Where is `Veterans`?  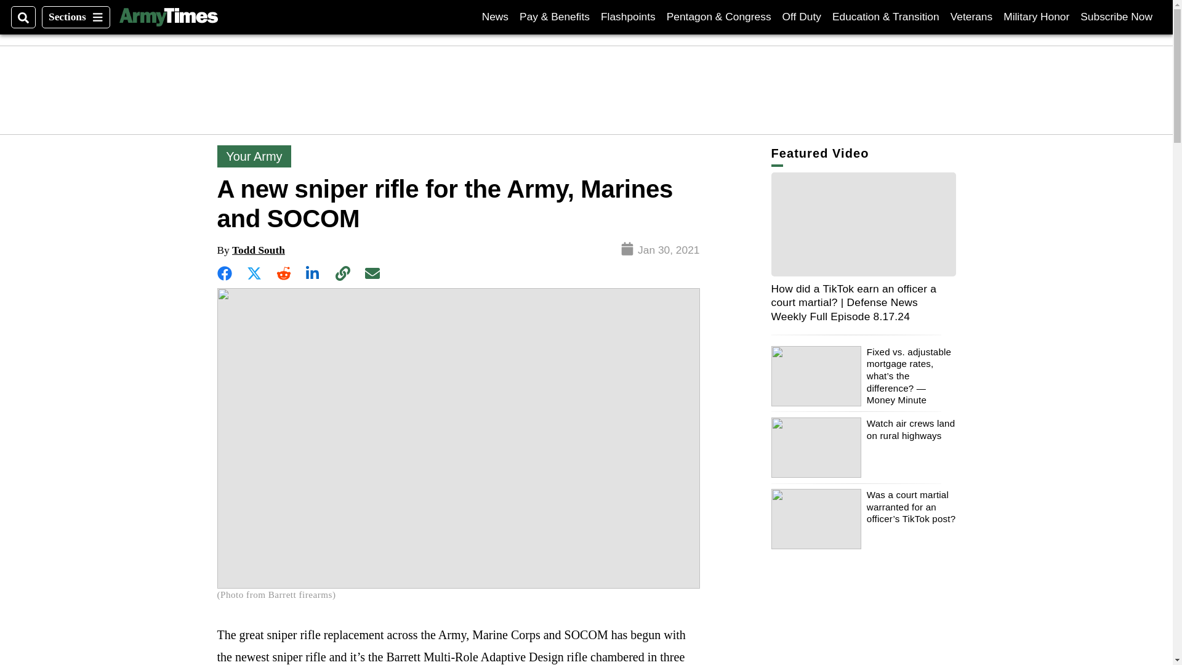 Veterans is located at coordinates (628, 17).